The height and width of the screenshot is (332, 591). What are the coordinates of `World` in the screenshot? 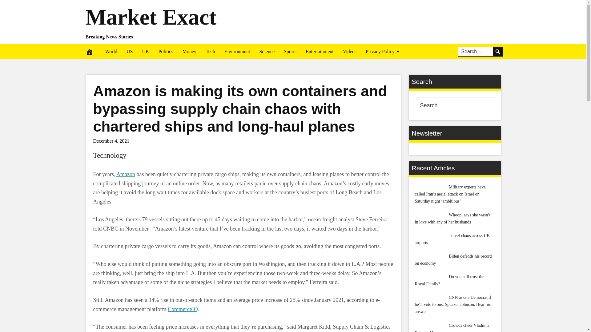 It's located at (111, 52).